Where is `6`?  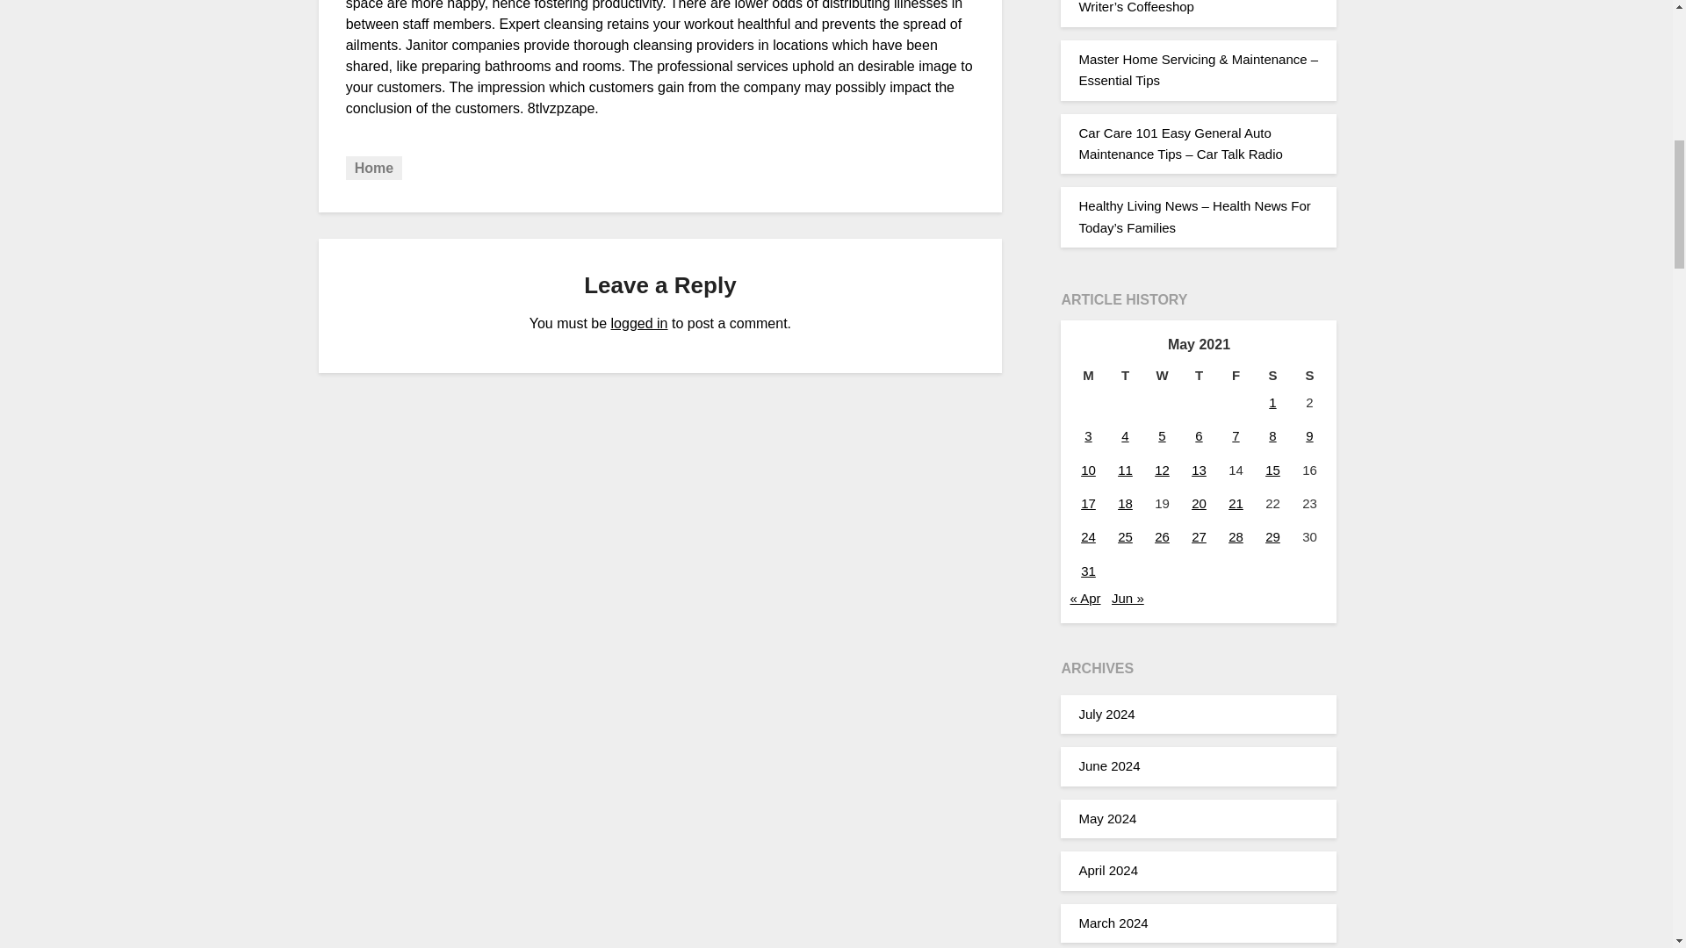 6 is located at coordinates (1198, 435).